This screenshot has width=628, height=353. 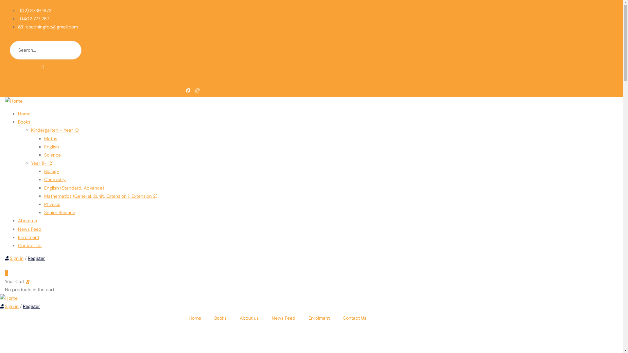 What do you see at coordinates (55, 179) in the screenshot?
I see `Chemistry` at bounding box center [55, 179].